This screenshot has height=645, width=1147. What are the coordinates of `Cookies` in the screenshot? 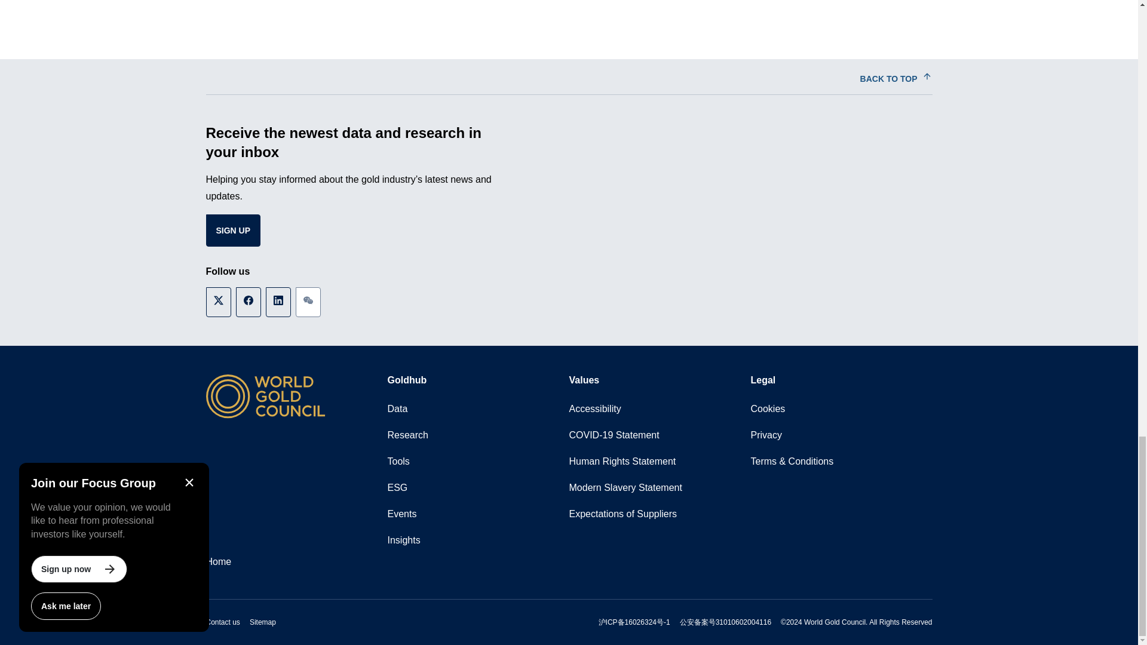 It's located at (841, 409).